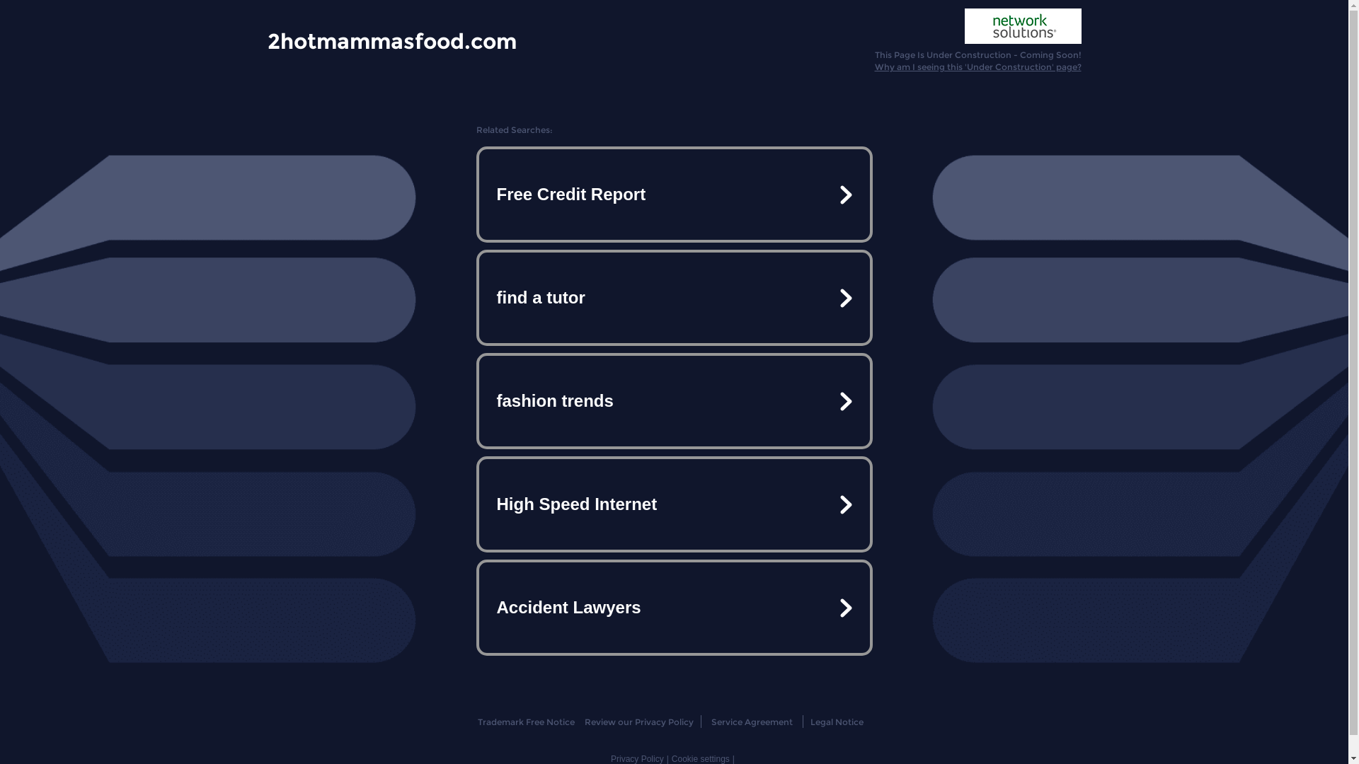 The width and height of the screenshot is (1359, 764). I want to click on Why am I seeing this 'Under Construction' page?, so click(978, 66).